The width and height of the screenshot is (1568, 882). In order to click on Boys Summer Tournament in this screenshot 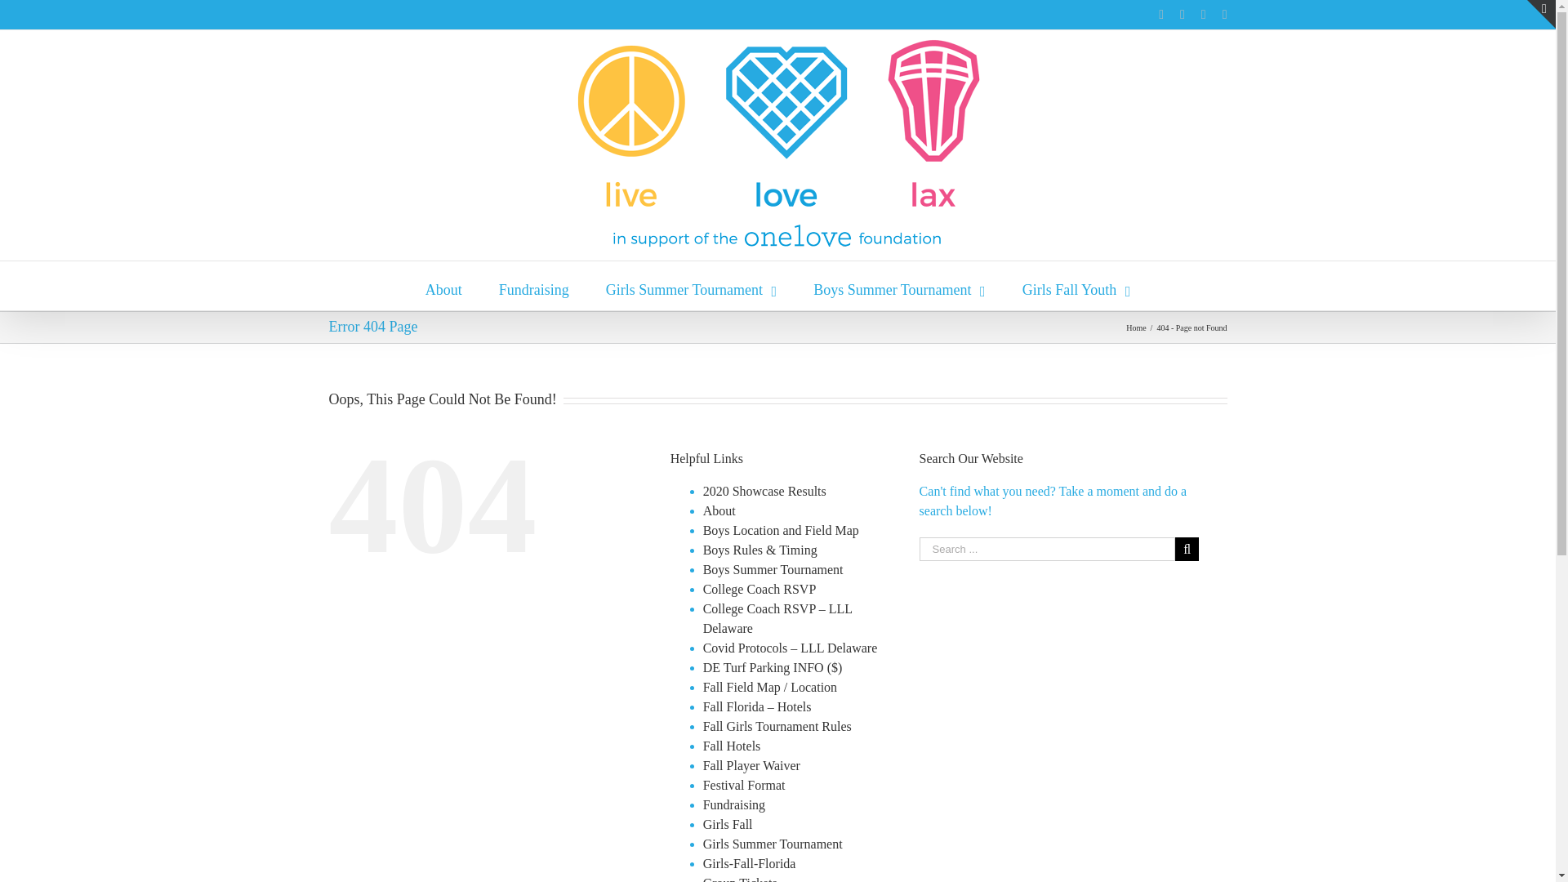, I will do `click(898, 286)`.